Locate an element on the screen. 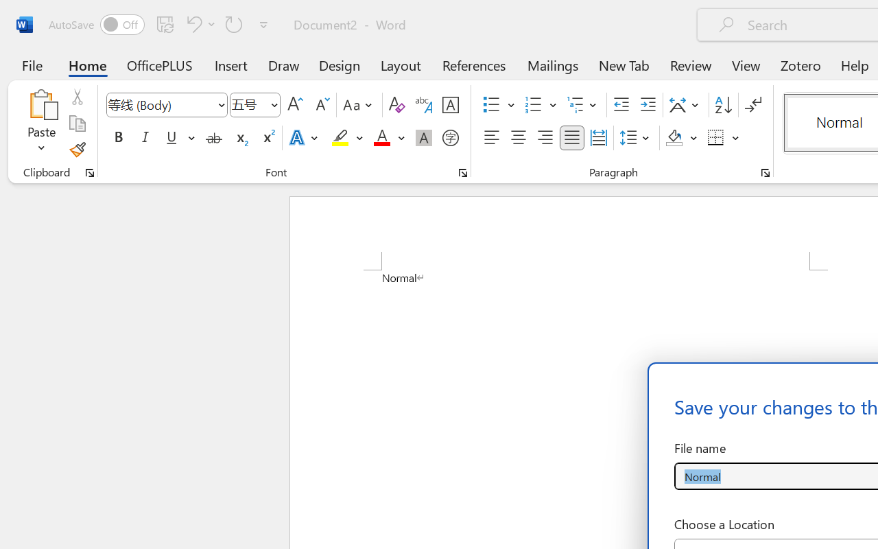 Image resolution: width=878 pixels, height=549 pixels. Zotero is located at coordinates (800, 65).